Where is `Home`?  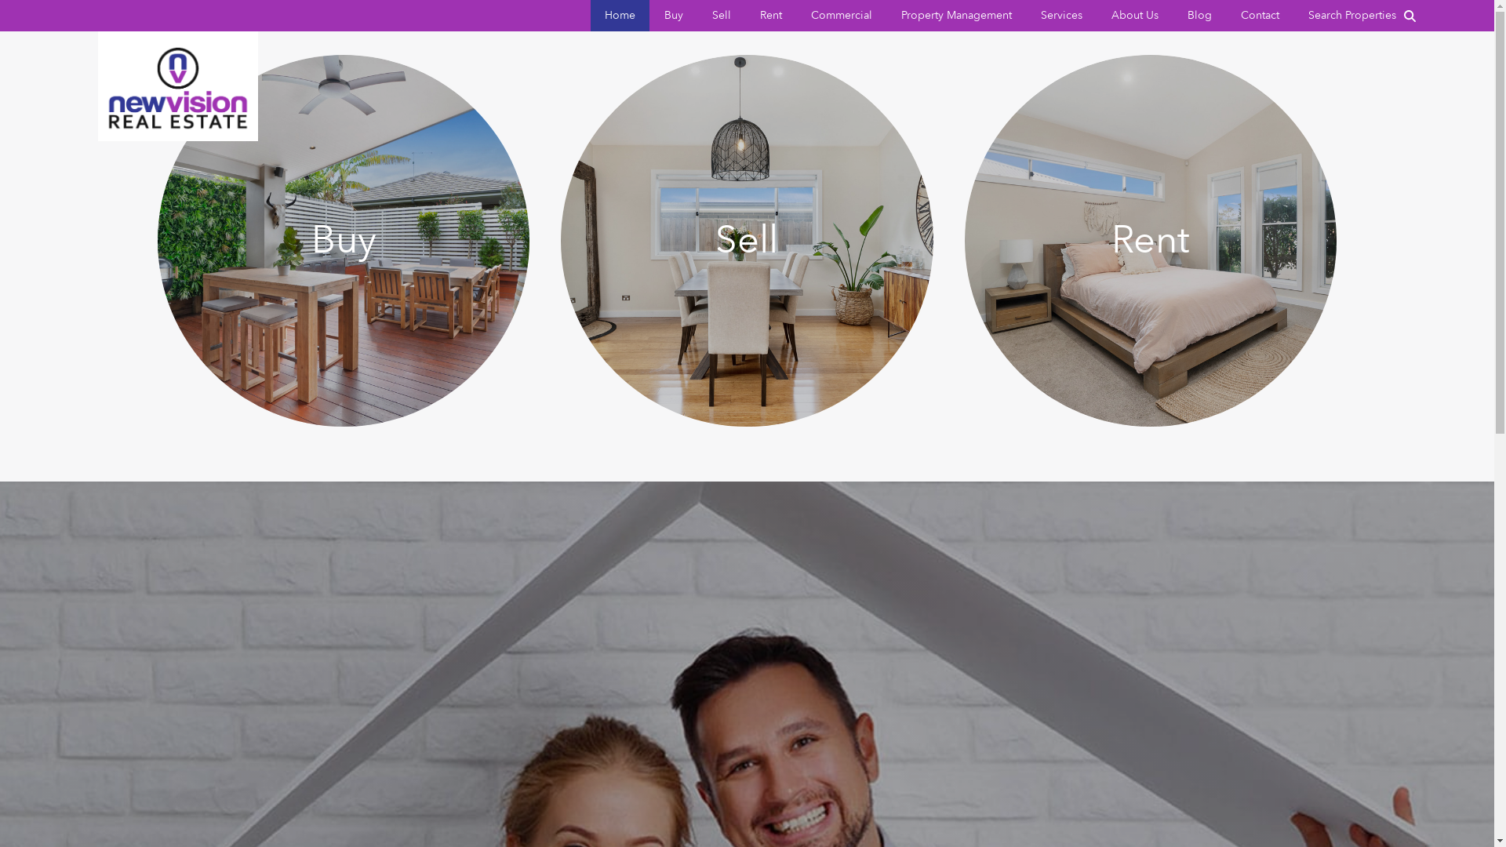
Home is located at coordinates (620, 16).